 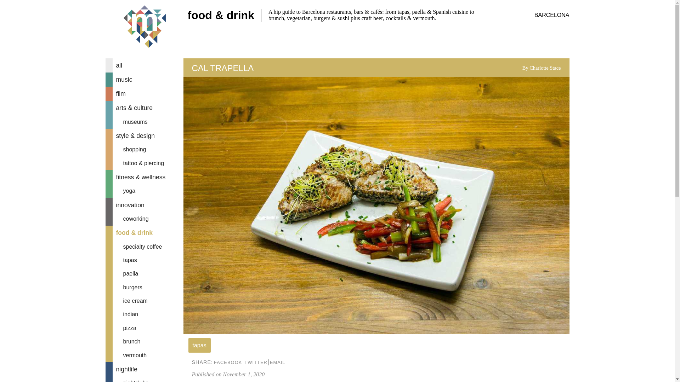 What do you see at coordinates (144, 219) in the screenshot?
I see `coworking` at bounding box center [144, 219].